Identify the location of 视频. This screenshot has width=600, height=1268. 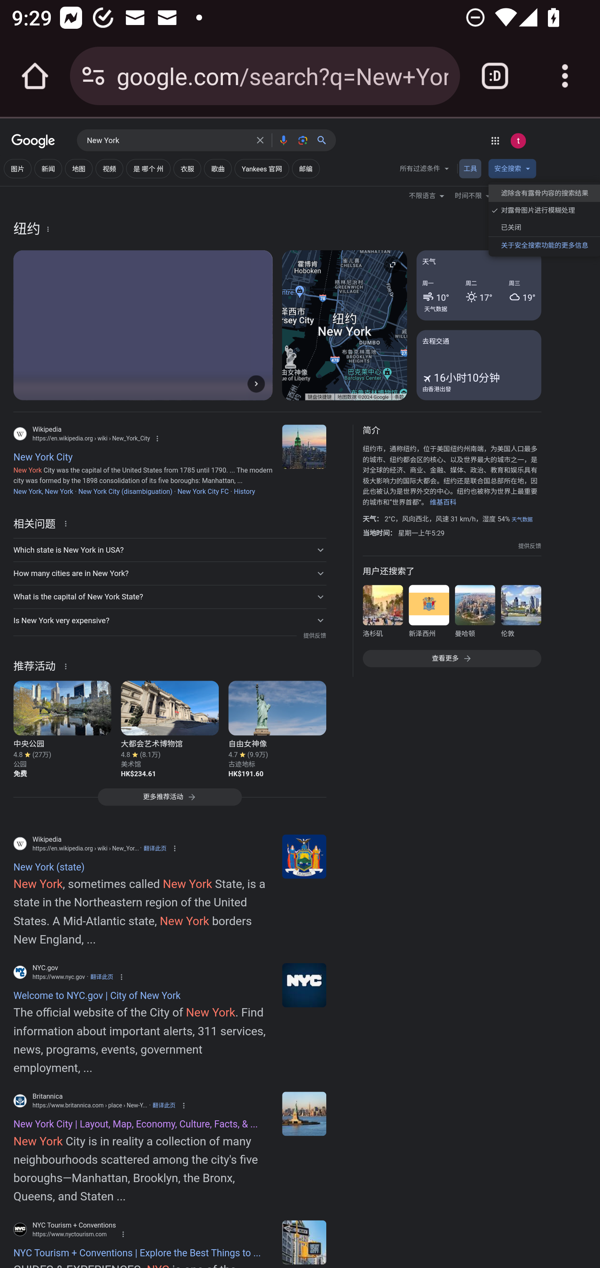
(109, 168).